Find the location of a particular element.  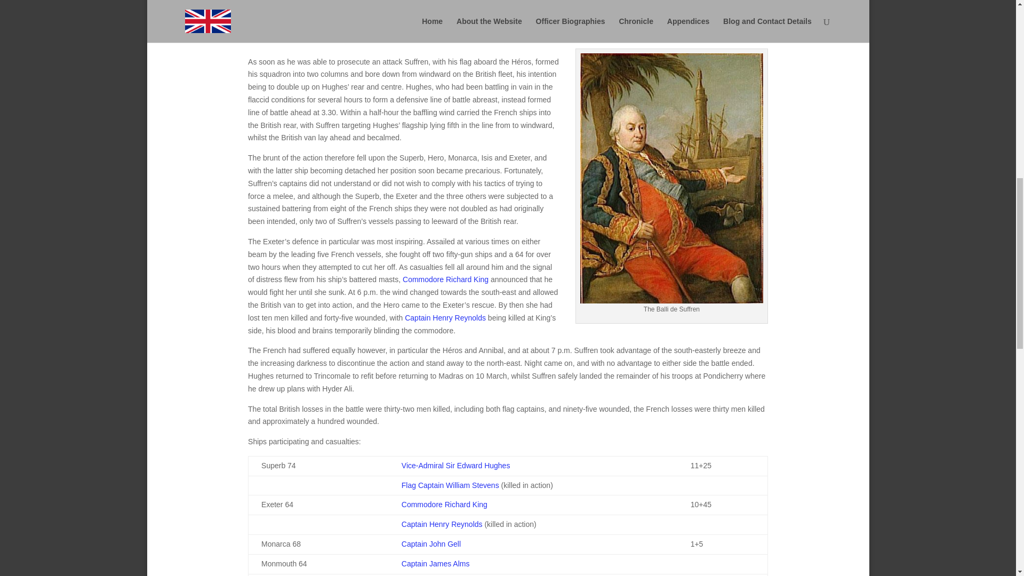

Captain James Alms is located at coordinates (435, 563).